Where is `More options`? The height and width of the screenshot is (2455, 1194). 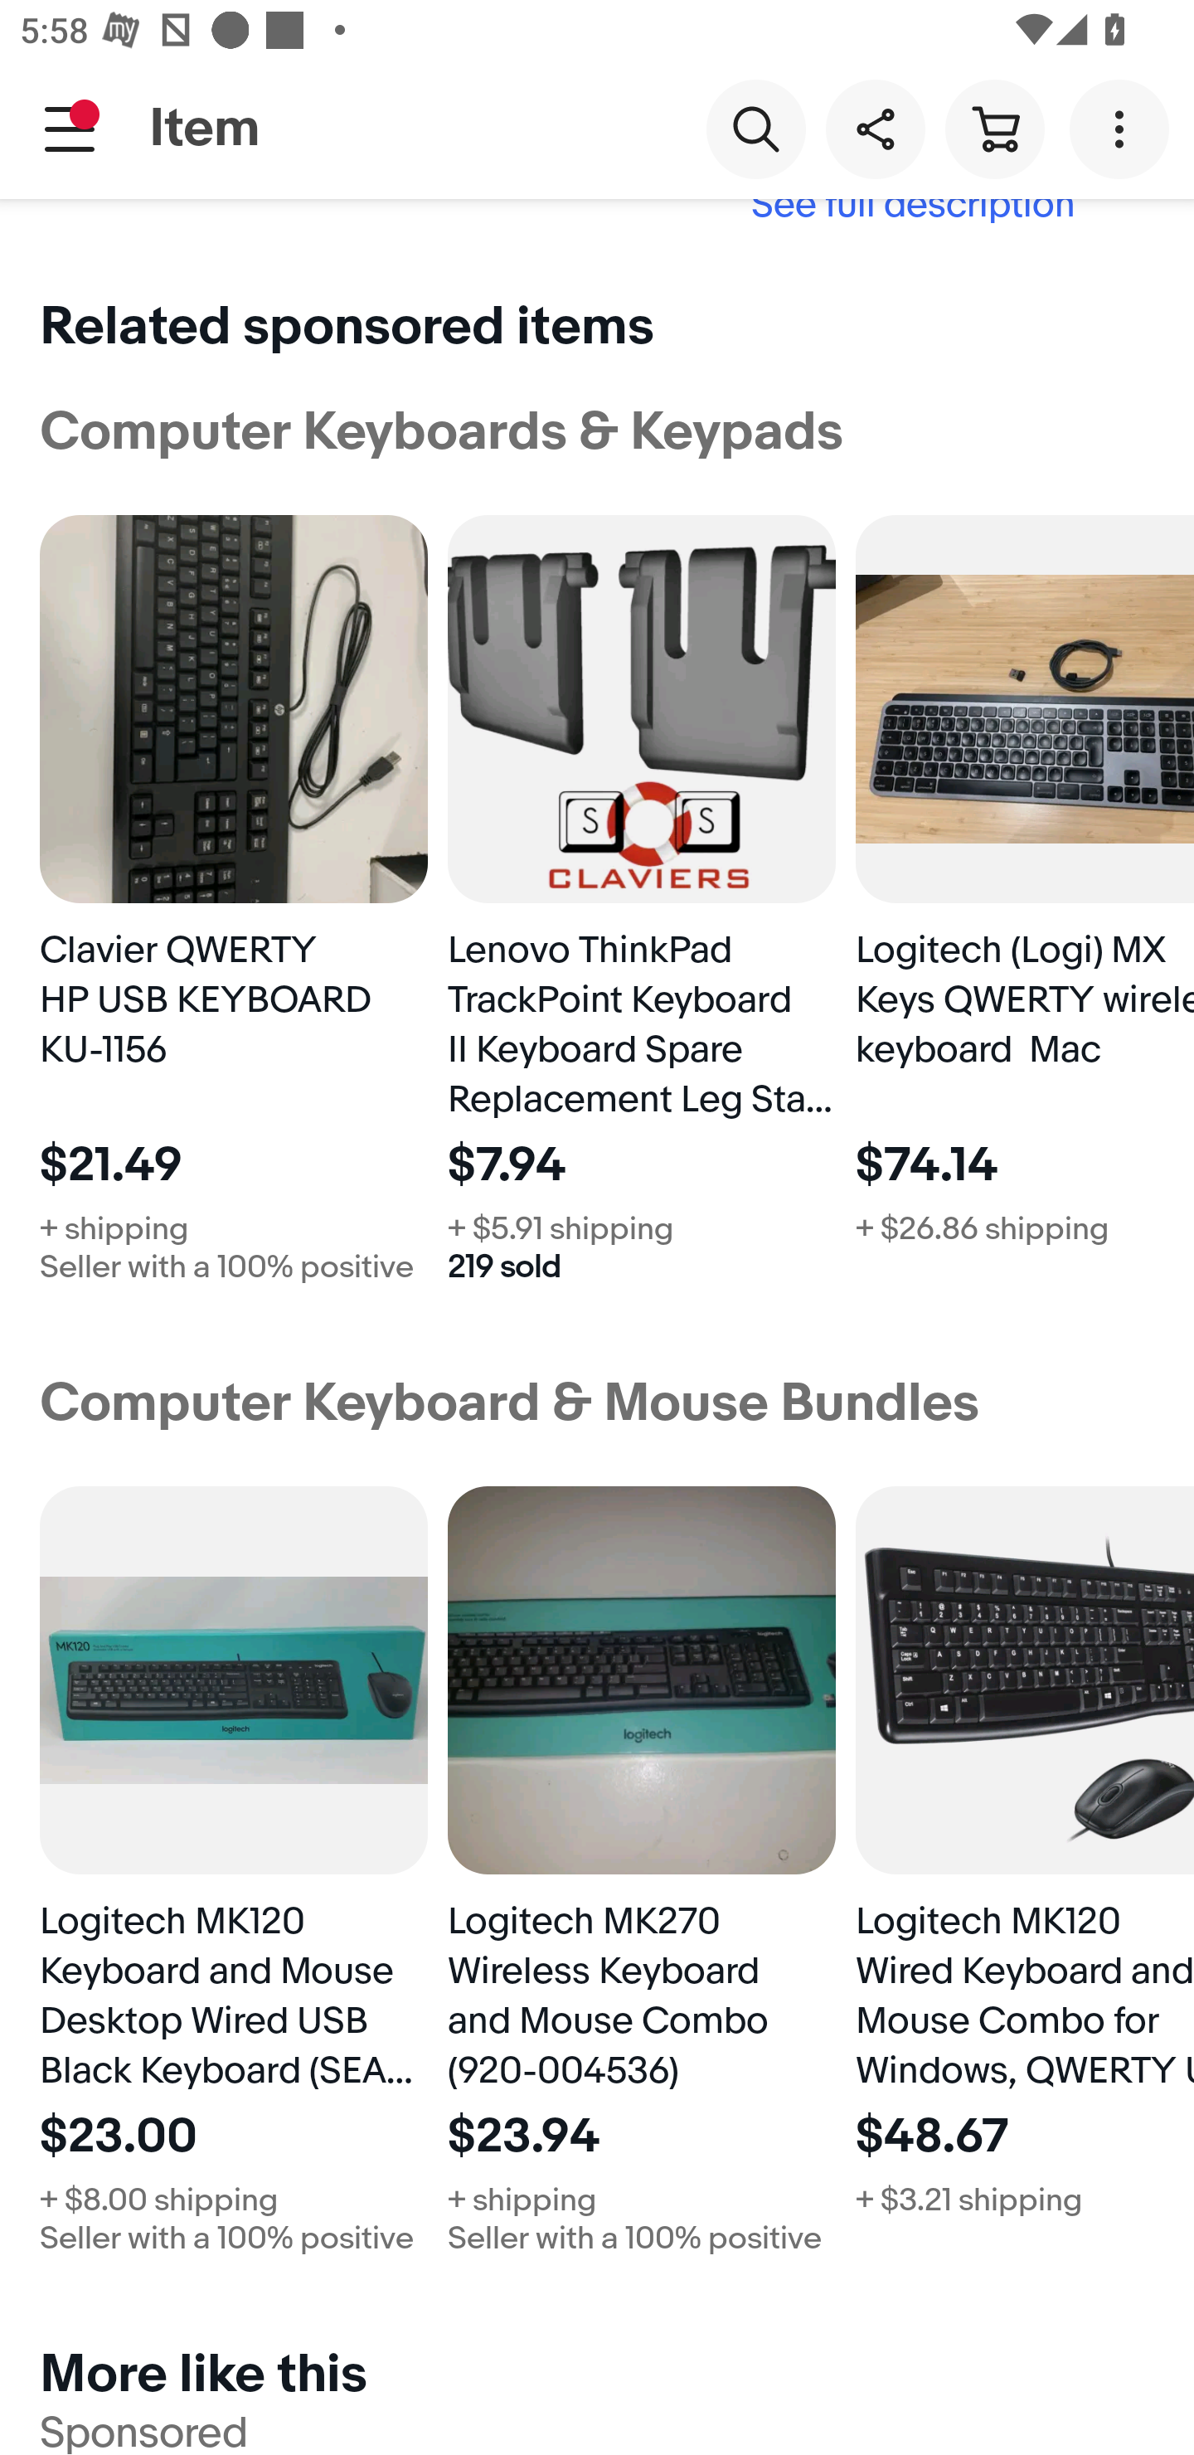
More options is located at coordinates (1124, 128).